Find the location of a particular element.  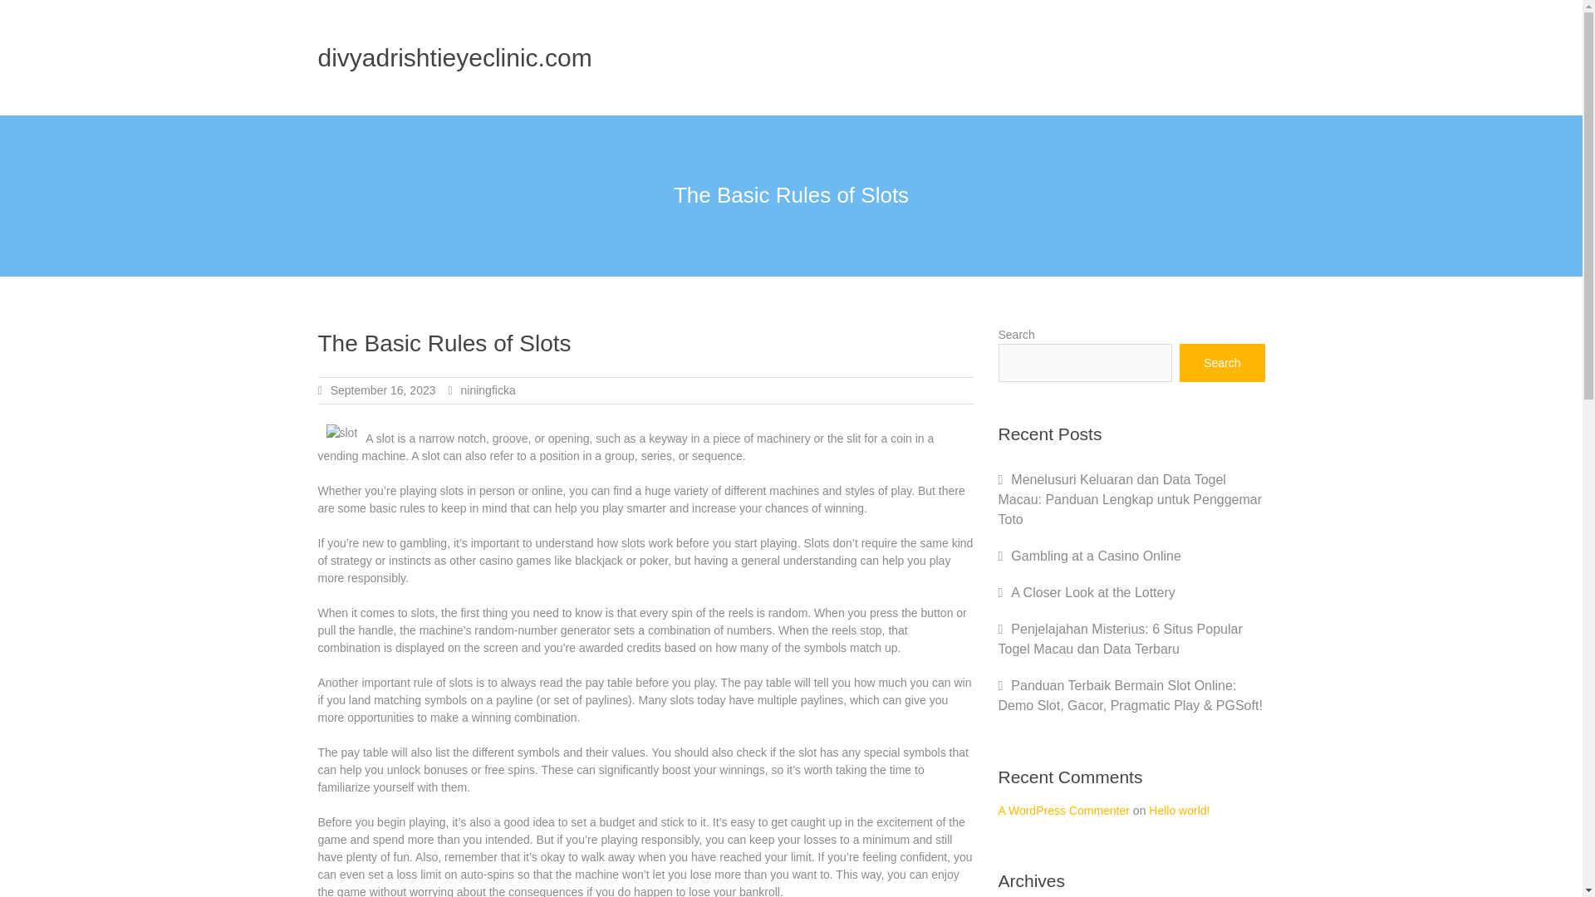

Search is located at coordinates (1222, 362).